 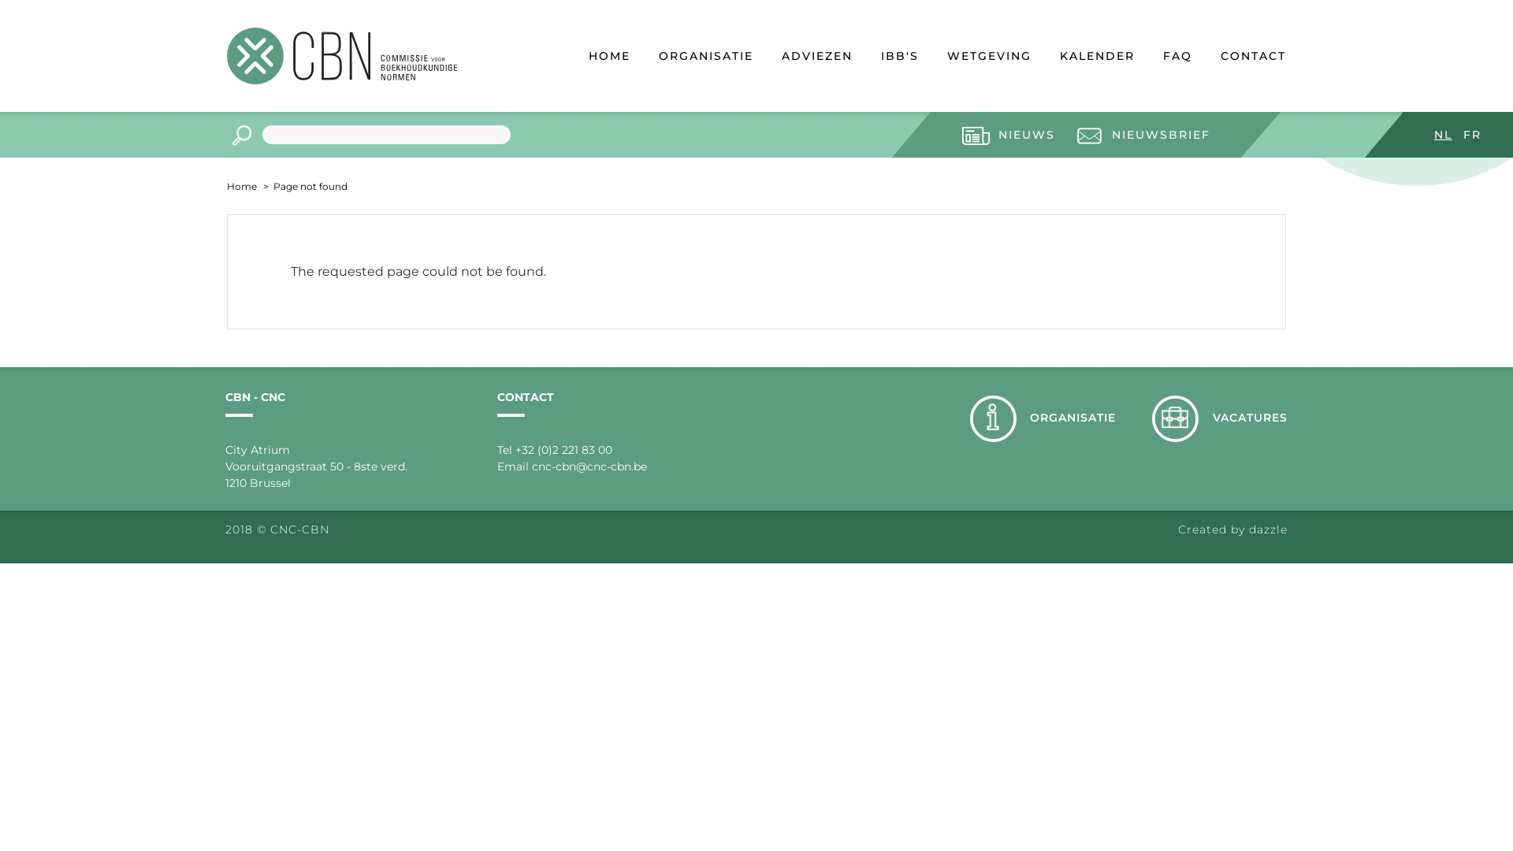 I want to click on NIEUWSBRIEF, so click(x=1143, y=136).